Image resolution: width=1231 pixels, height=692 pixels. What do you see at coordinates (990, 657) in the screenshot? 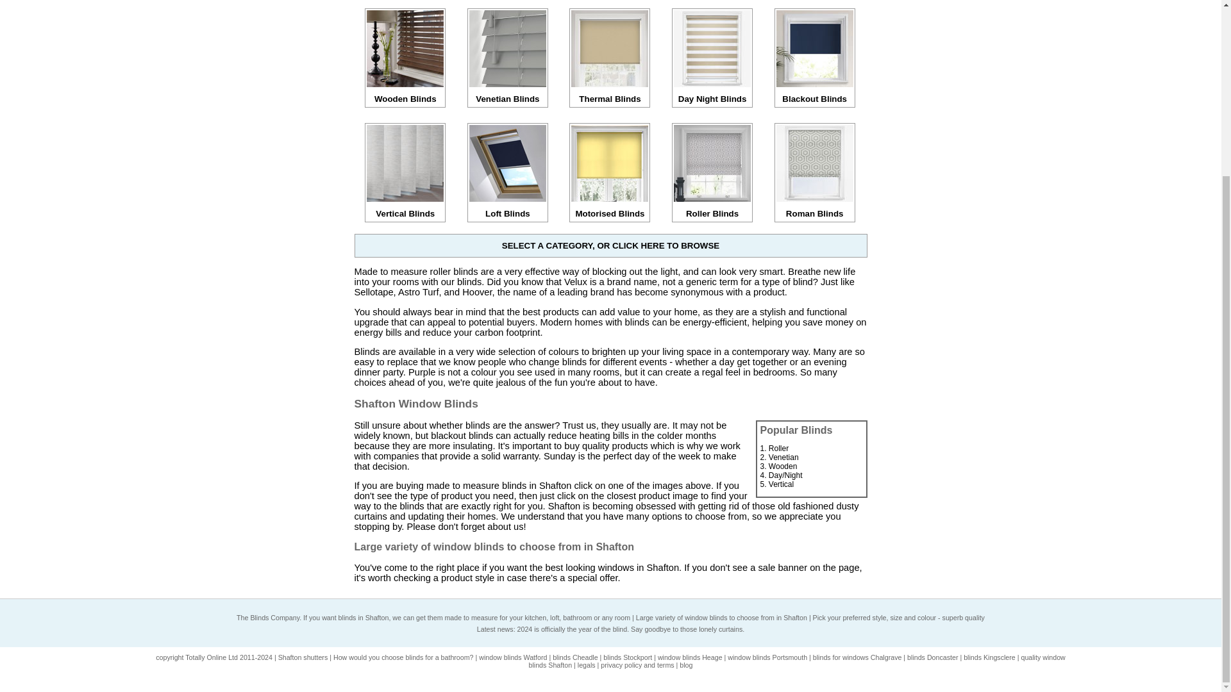
I see `blinds Kingsclere` at bounding box center [990, 657].